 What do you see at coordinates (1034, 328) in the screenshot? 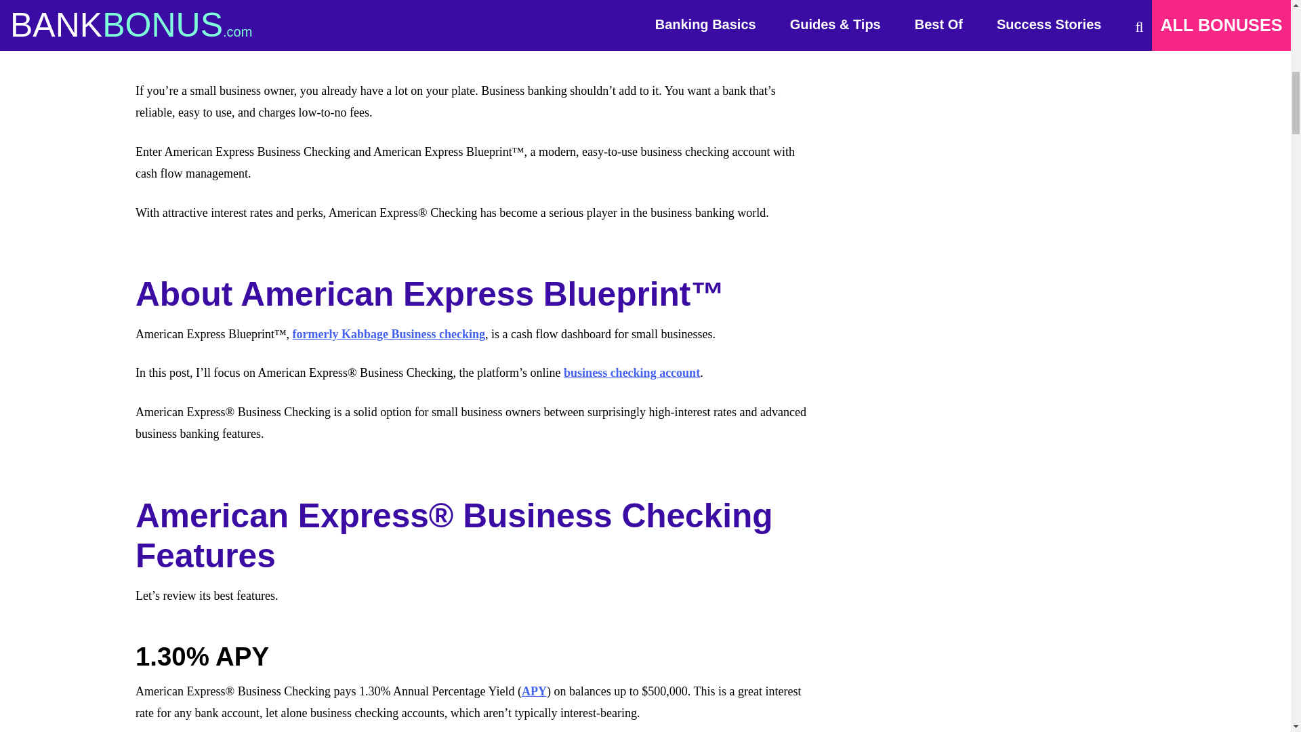
I see `Frequently Asked Questions` at bounding box center [1034, 328].